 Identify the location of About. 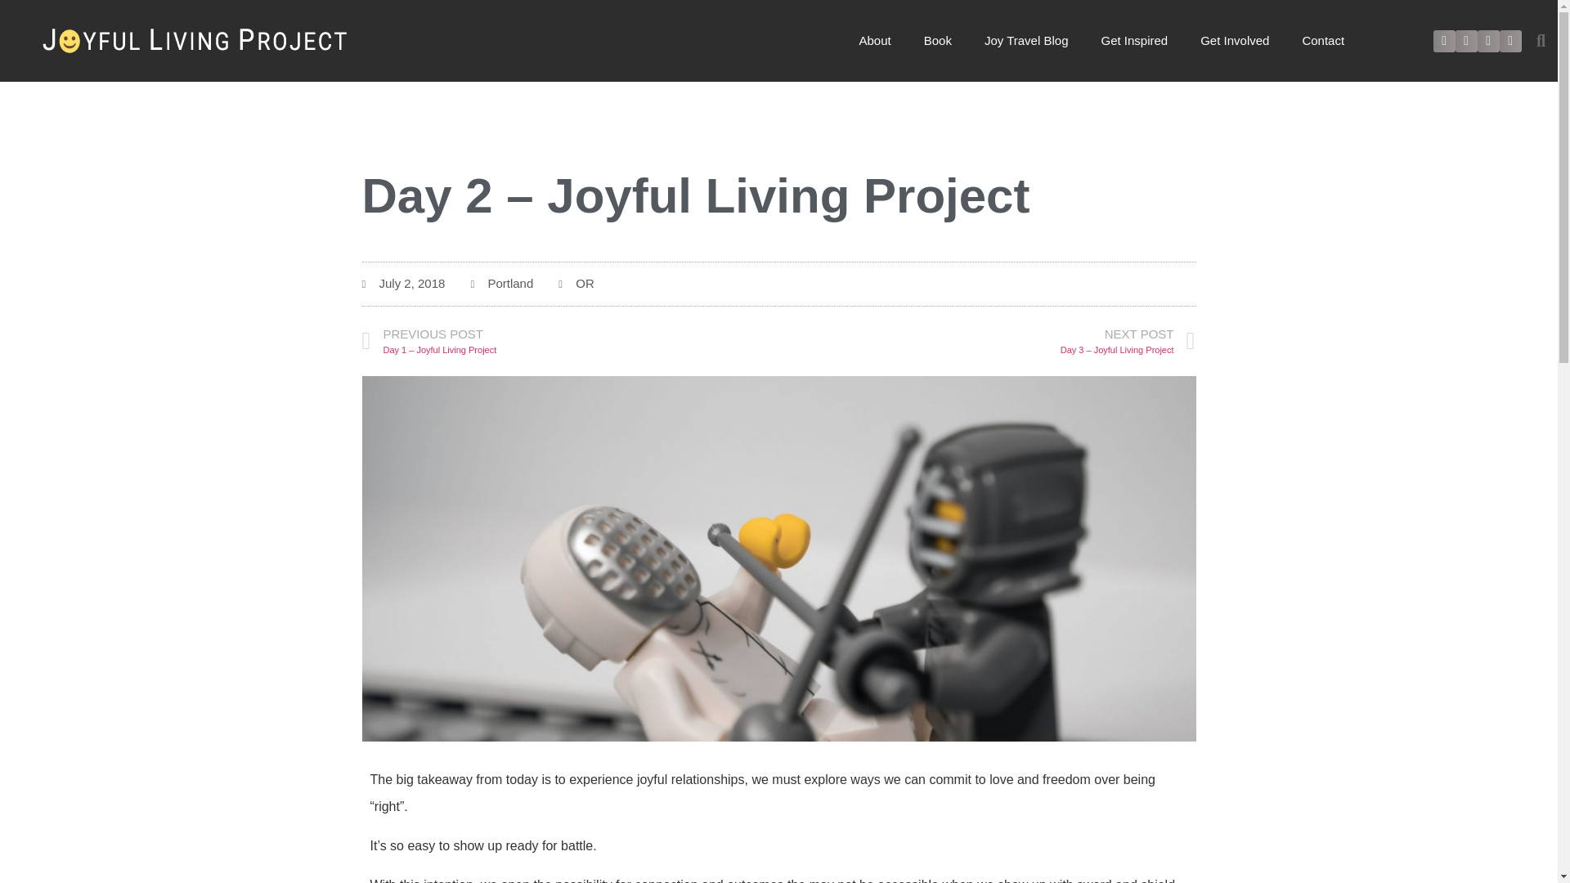
(875, 41).